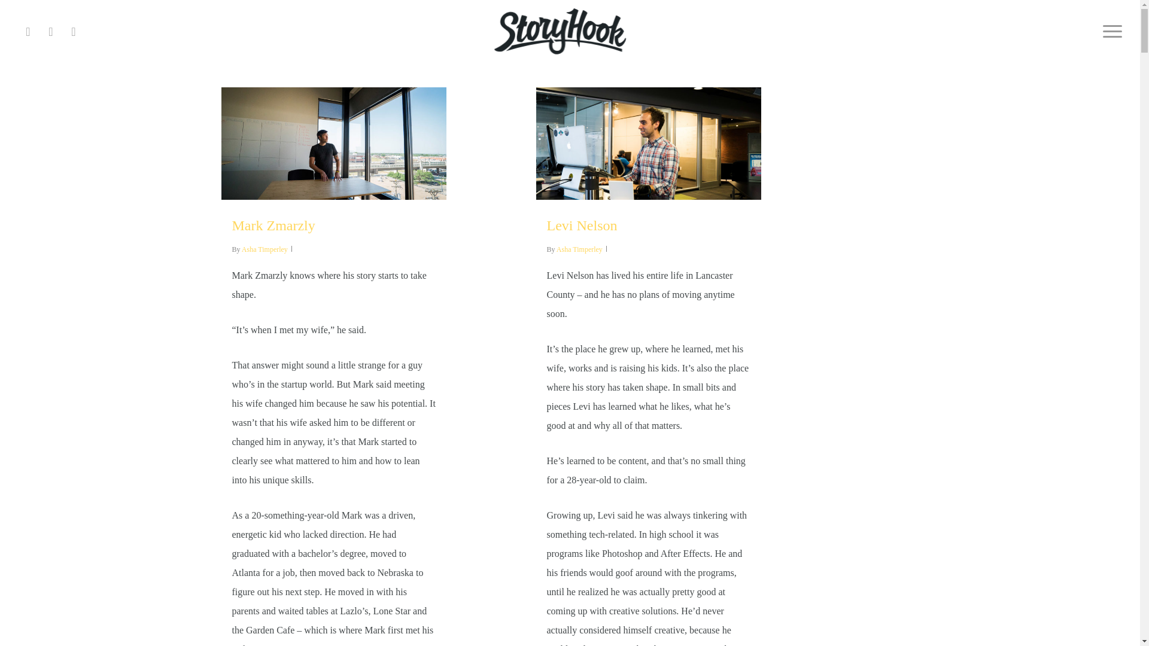 The image size is (1149, 646). What do you see at coordinates (28, 32) in the screenshot?
I see `facebook` at bounding box center [28, 32].